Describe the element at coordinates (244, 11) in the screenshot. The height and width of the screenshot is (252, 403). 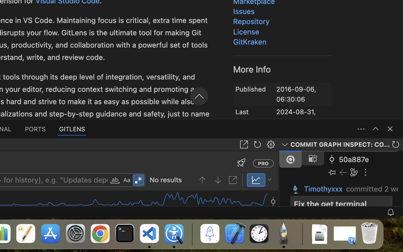
I see `Issues` at that location.